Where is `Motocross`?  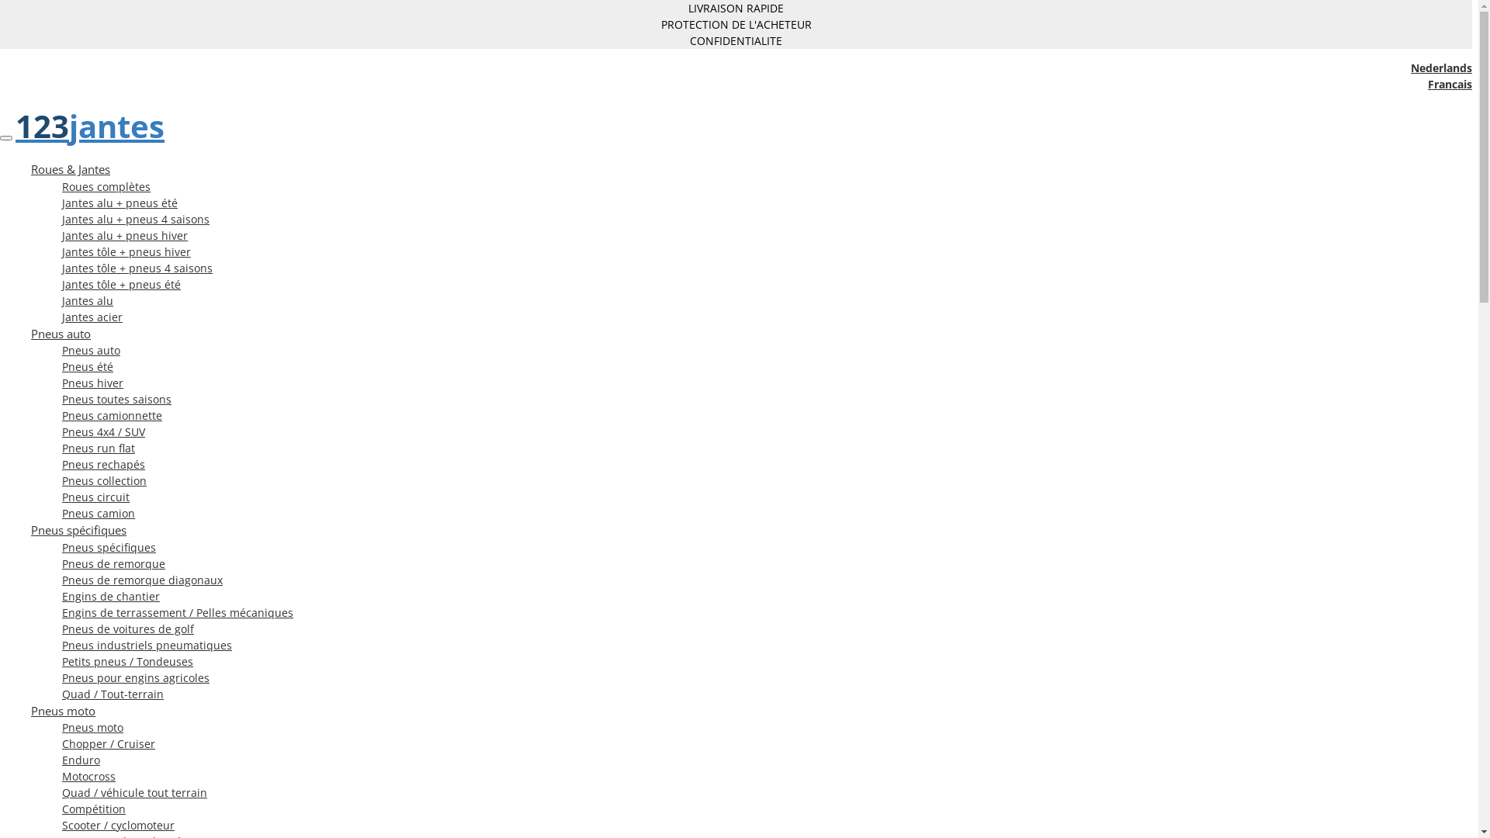 Motocross is located at coordinates (88, 776).